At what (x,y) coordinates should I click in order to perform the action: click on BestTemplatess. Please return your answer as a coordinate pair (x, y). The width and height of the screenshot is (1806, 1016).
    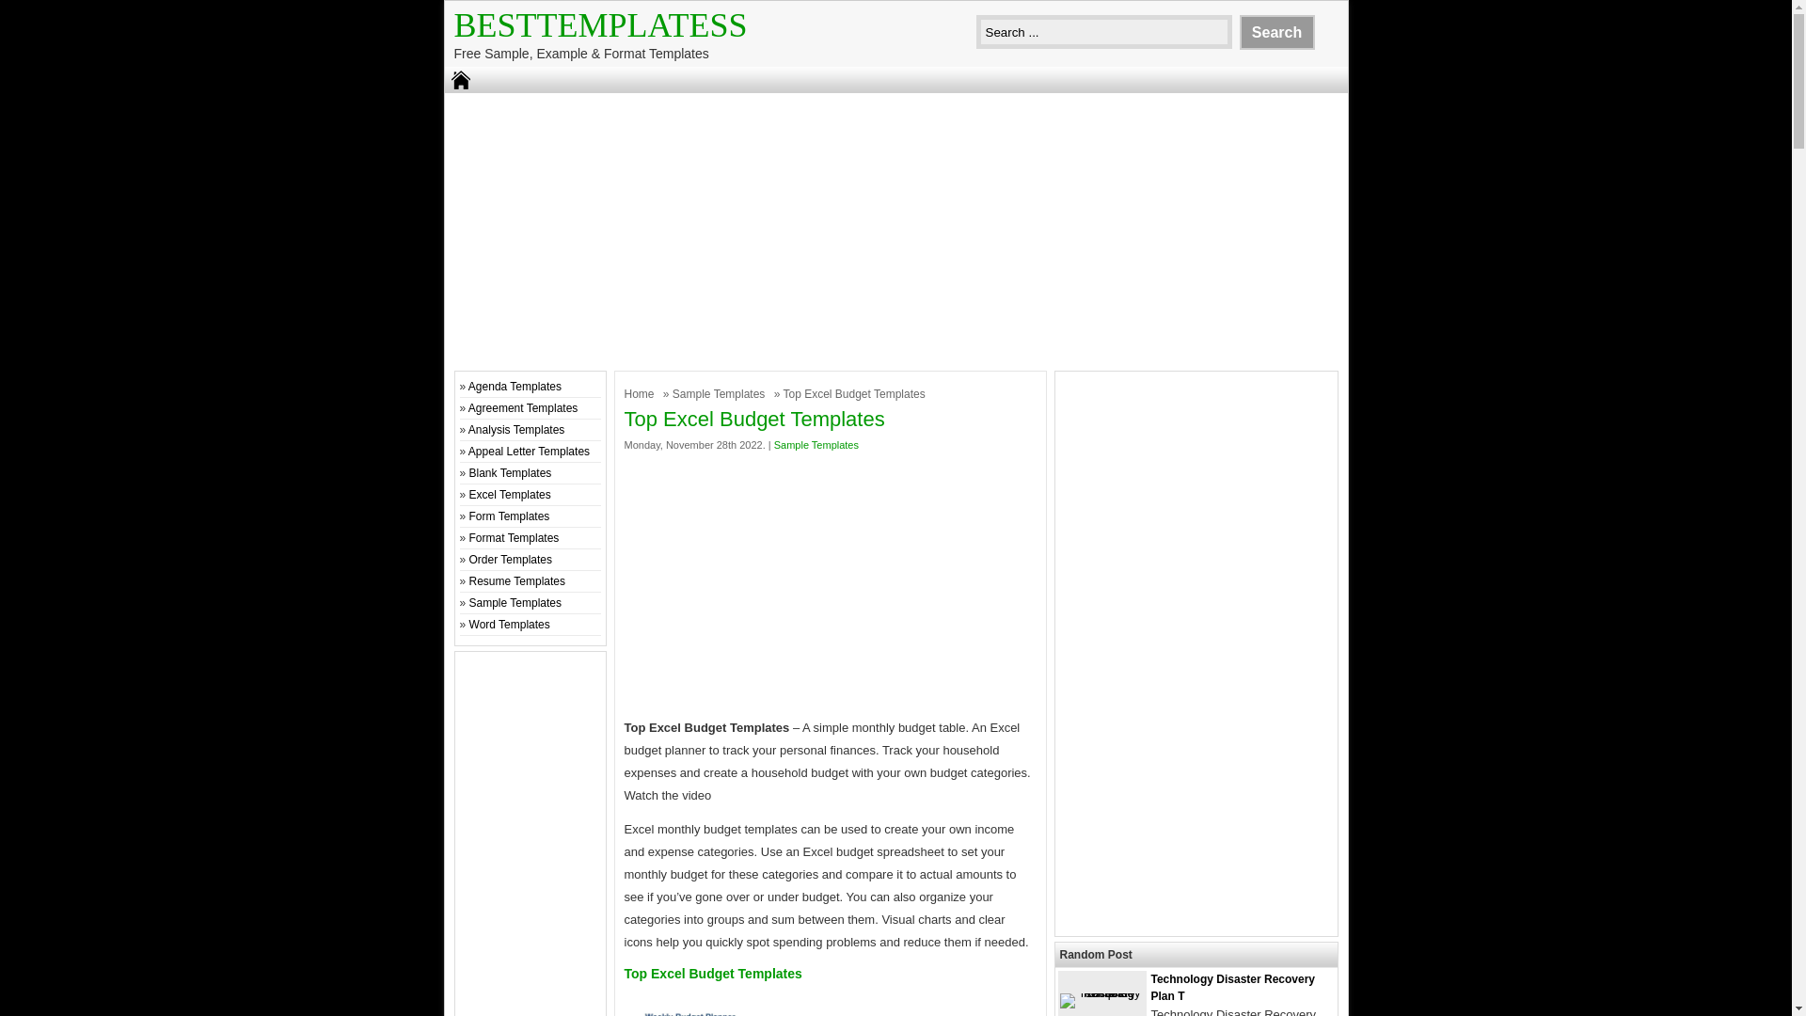
    Looking at the image, I should click on (600, 24).